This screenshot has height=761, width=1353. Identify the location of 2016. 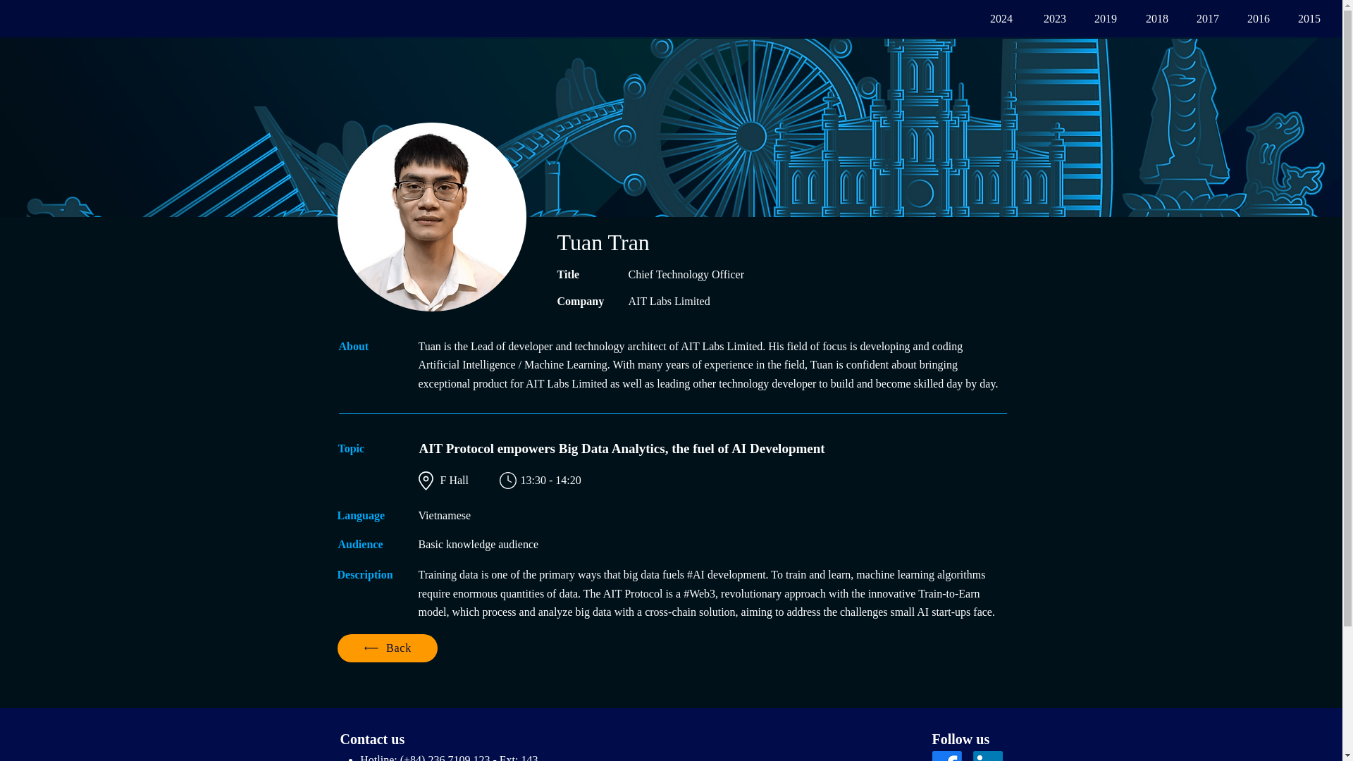
(1252, 19).